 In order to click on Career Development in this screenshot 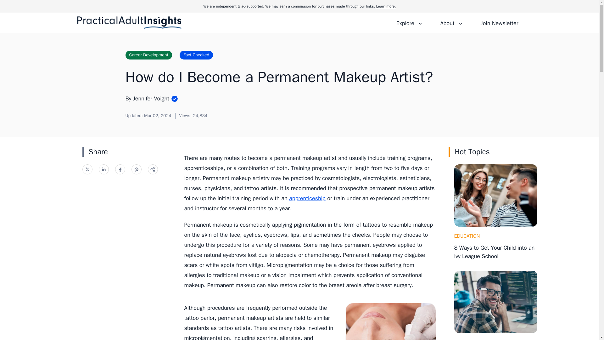, I will do `click(148, 55)`.